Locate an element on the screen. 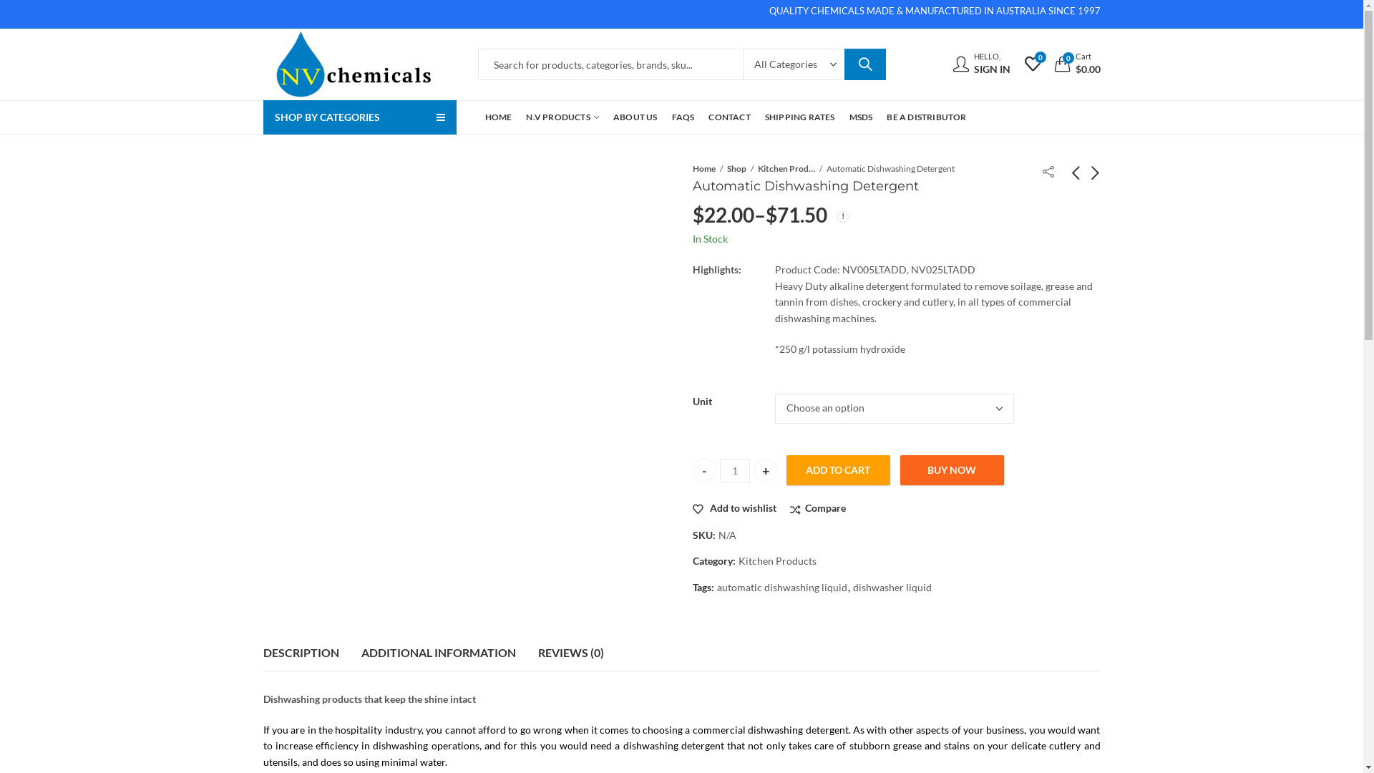 Image resolution: width=1374 pixels, height=773 pixels. Compare is located at coordinates (818, 508).